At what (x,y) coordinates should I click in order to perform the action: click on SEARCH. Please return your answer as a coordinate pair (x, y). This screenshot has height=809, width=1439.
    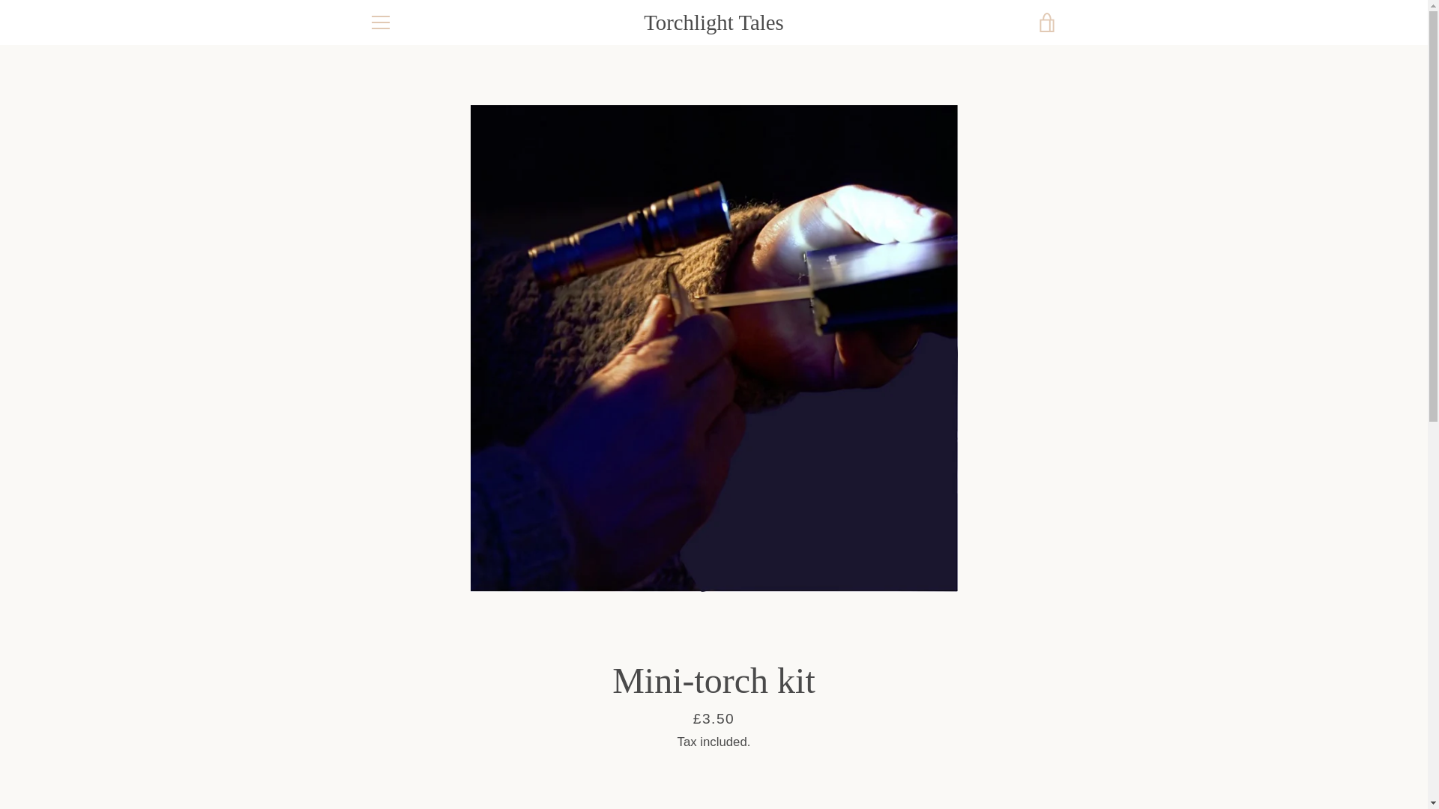
    Looking at the image, I should click on (393, 566).